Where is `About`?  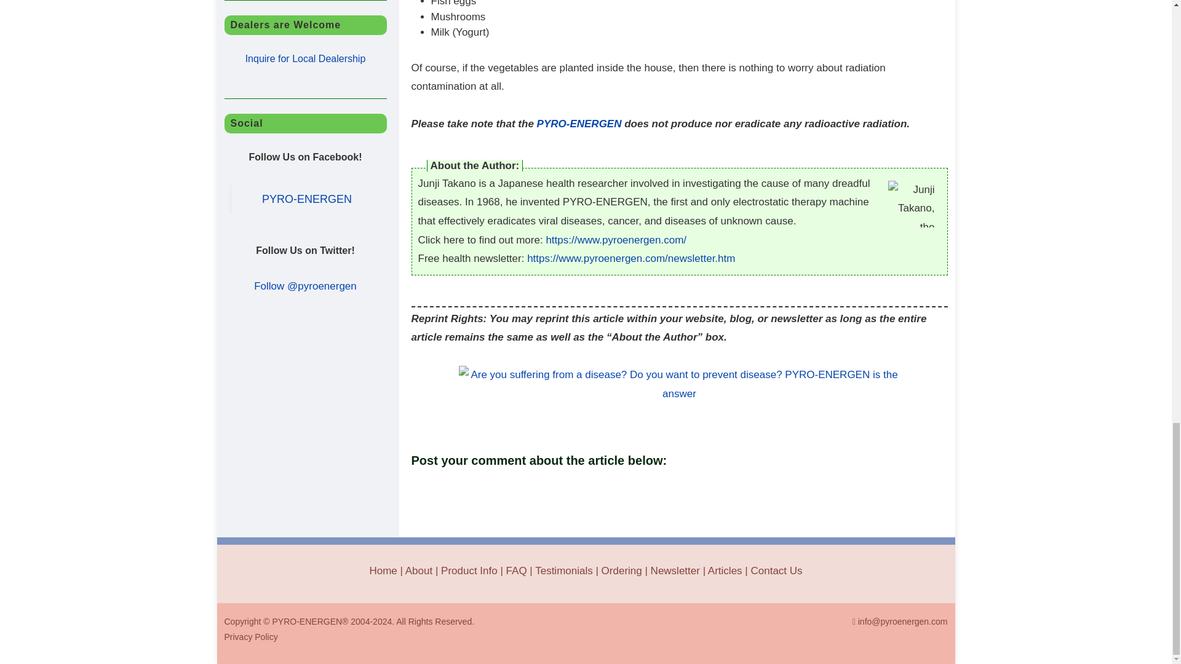 About is located at coordinates (418, 571).